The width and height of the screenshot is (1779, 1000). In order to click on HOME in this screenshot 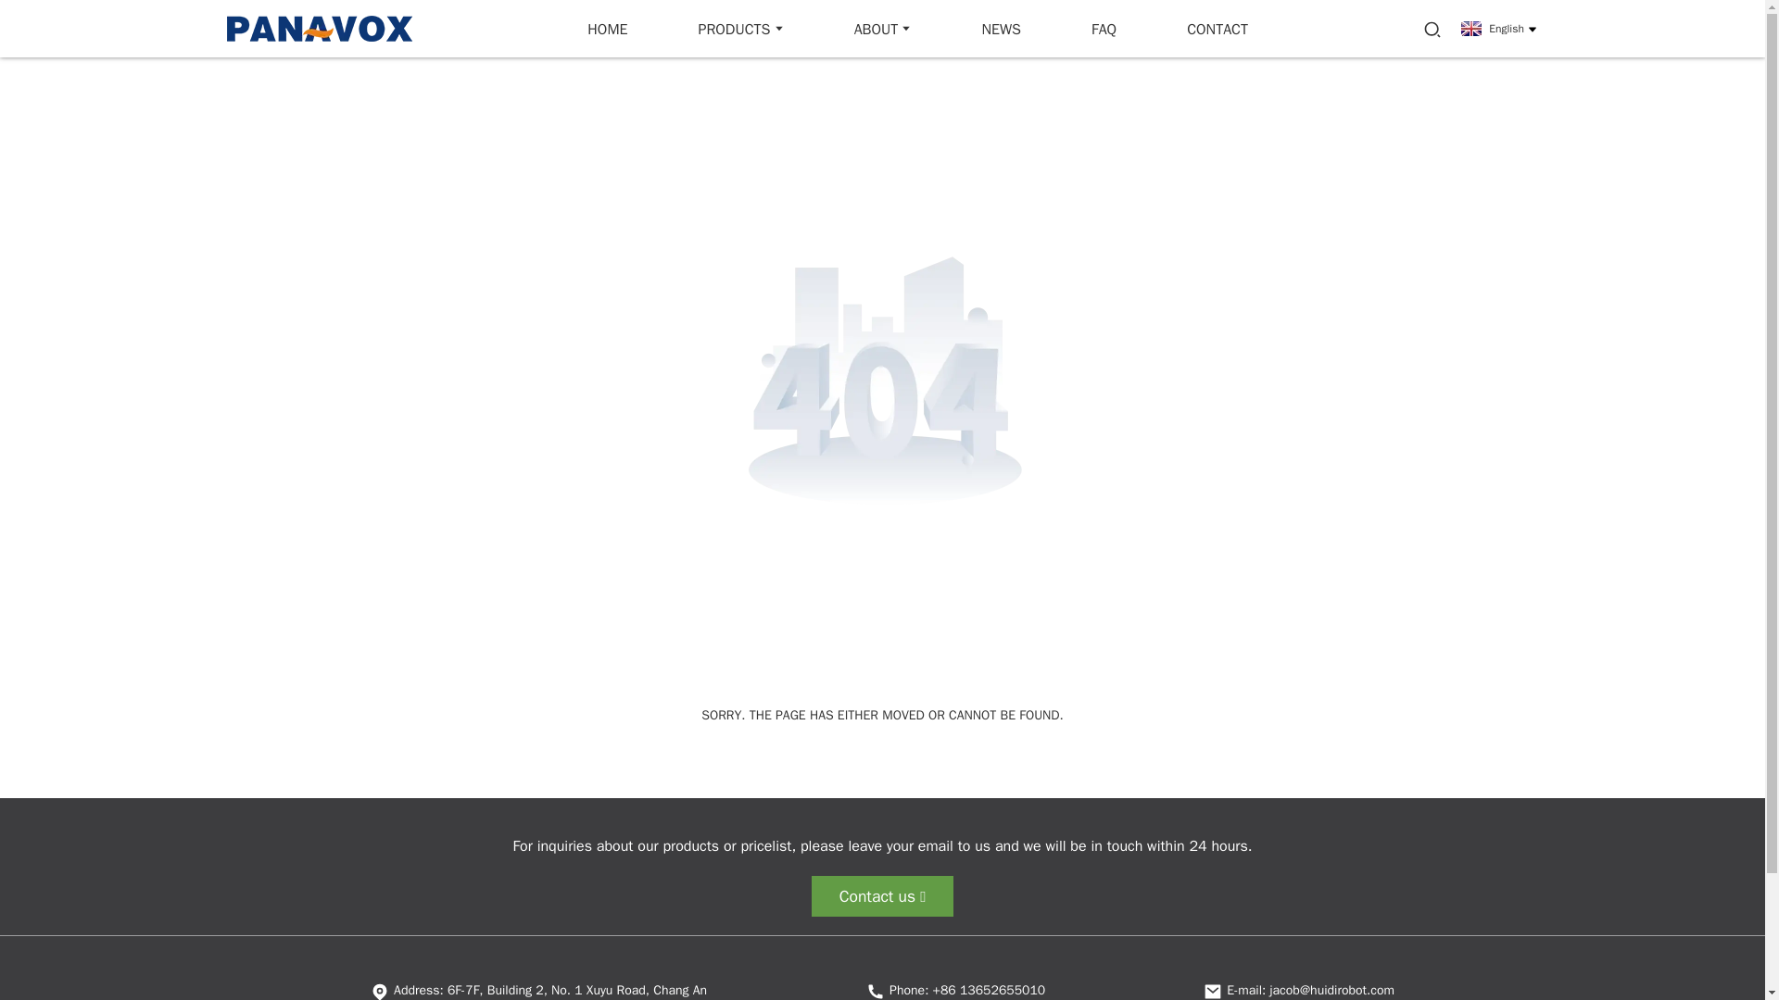, I will do `click(608, 28)`.